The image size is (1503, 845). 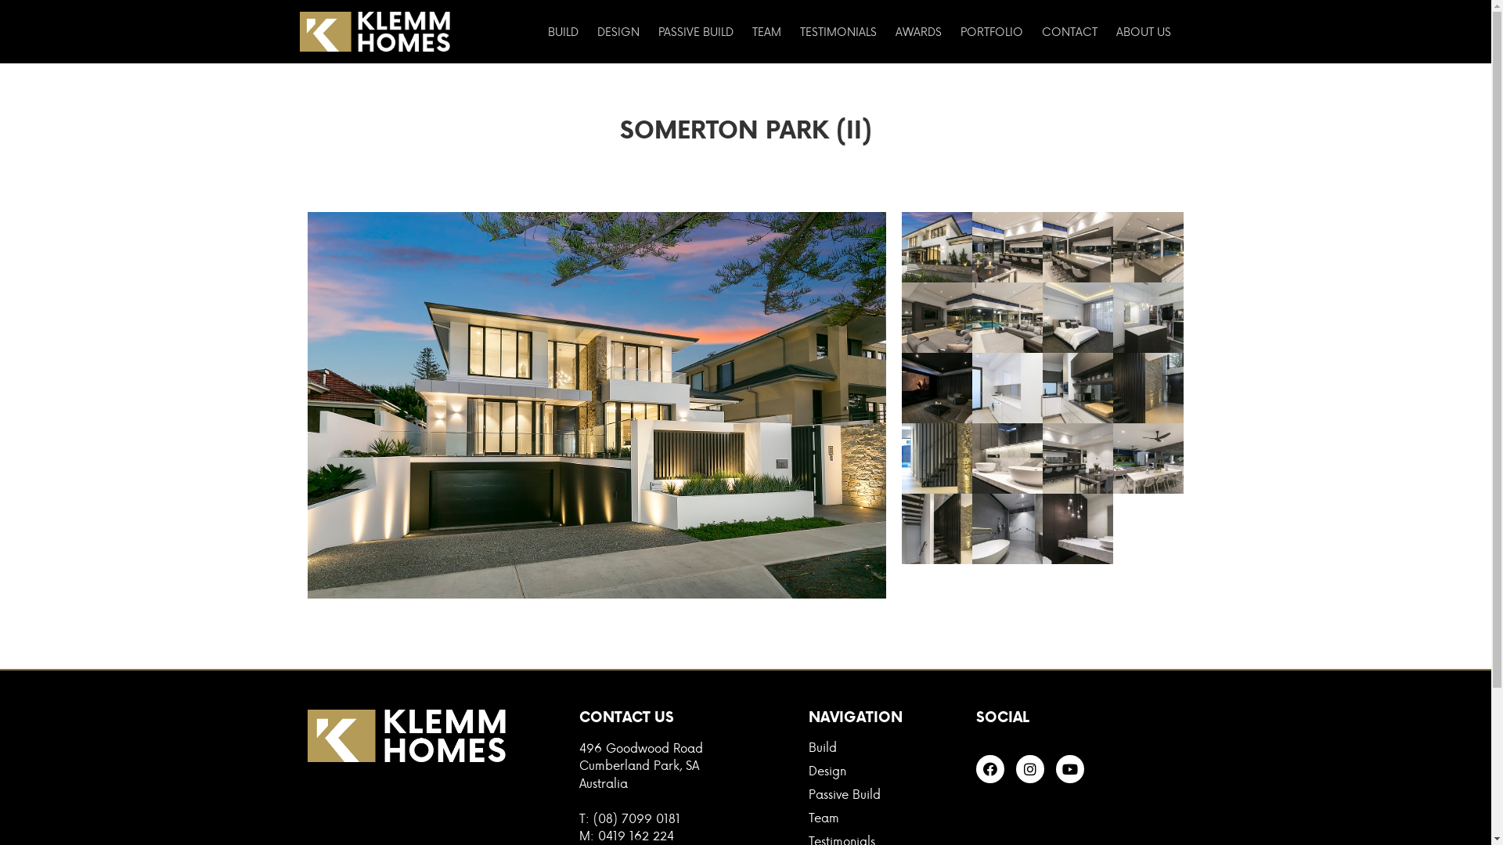 I want to click on TEAM, so click(x=766, y=32).